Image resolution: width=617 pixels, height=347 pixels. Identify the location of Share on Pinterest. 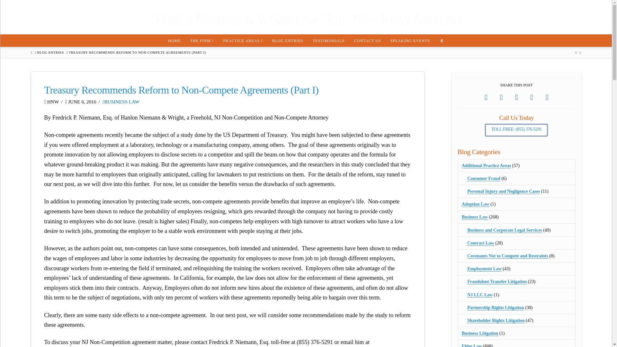
(532, 97).